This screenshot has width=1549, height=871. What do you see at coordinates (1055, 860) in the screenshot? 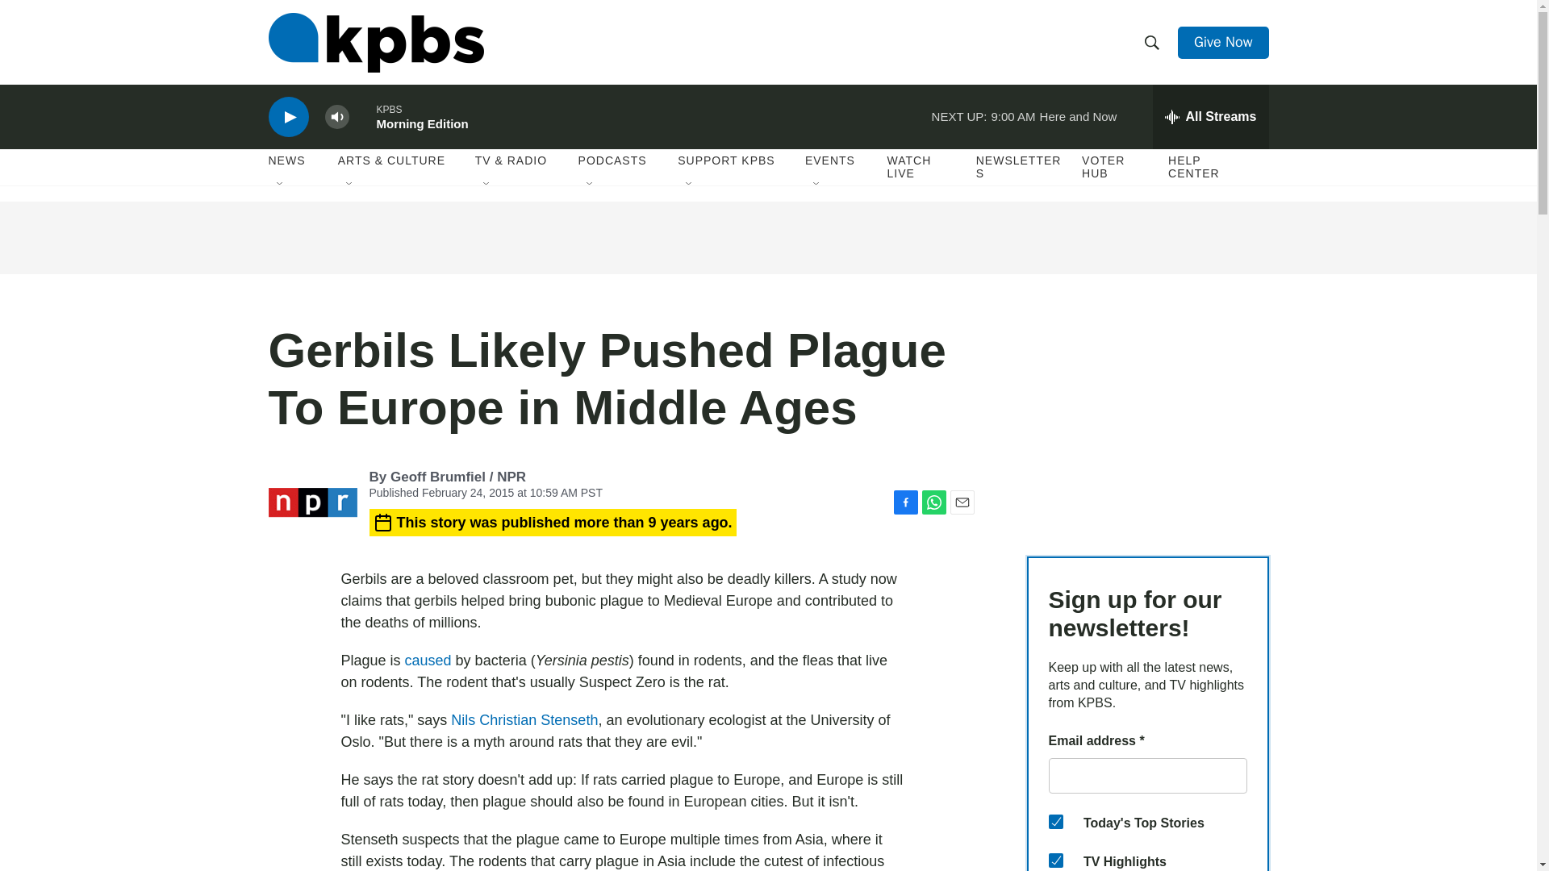
I see `5` at bounding box center [1055, 860].